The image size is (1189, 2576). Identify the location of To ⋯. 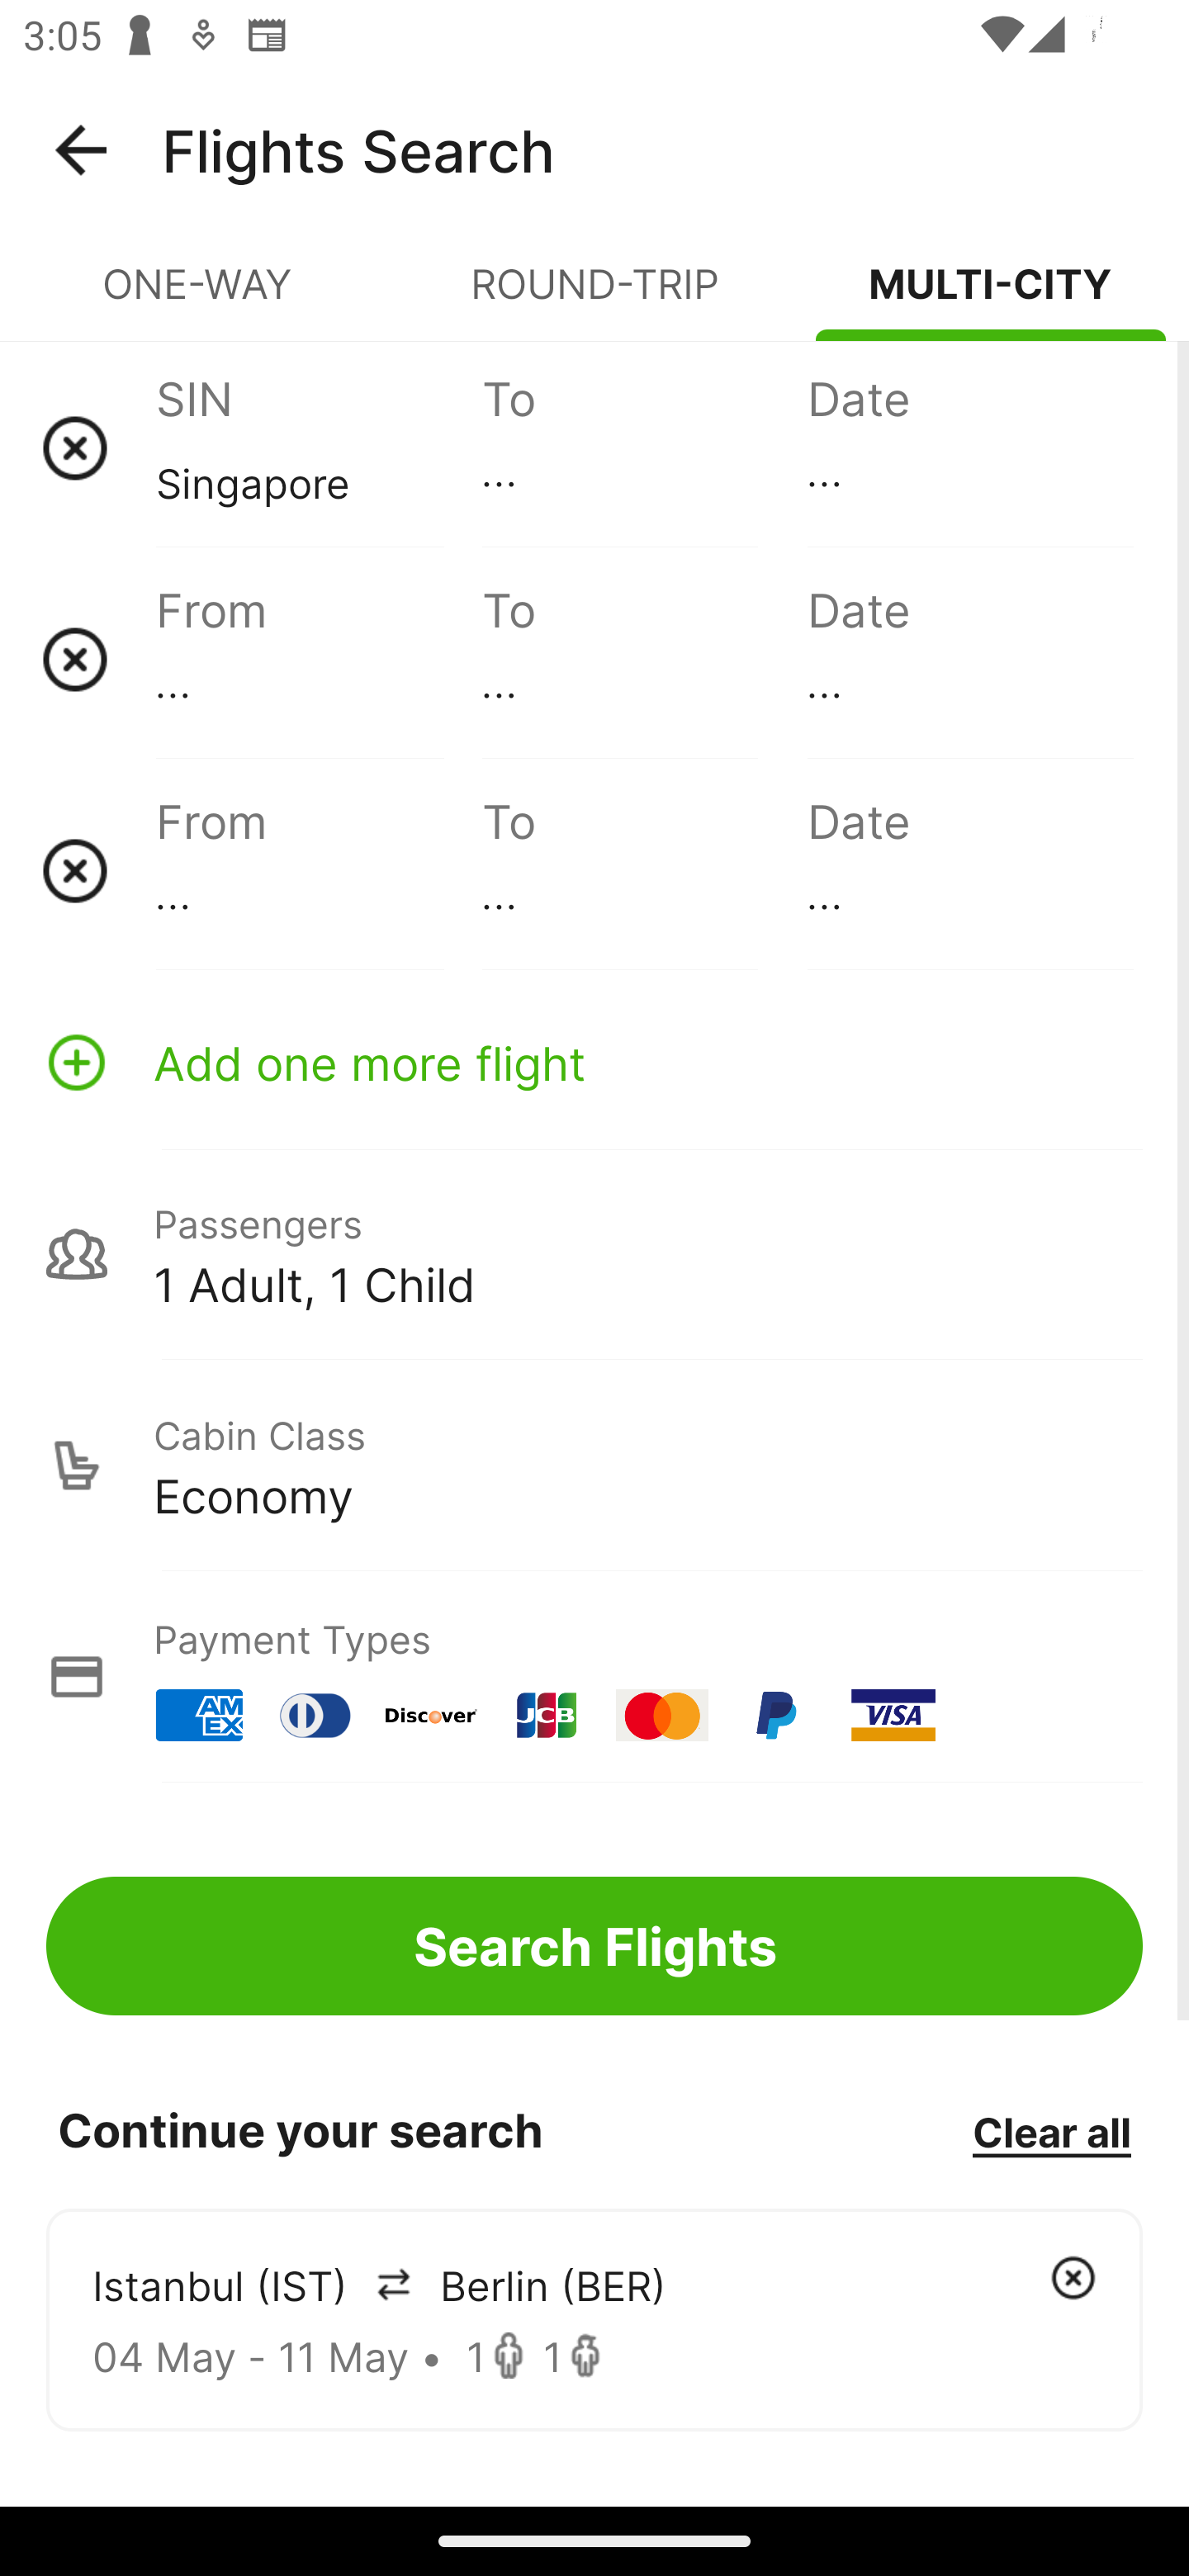
(644, 870).